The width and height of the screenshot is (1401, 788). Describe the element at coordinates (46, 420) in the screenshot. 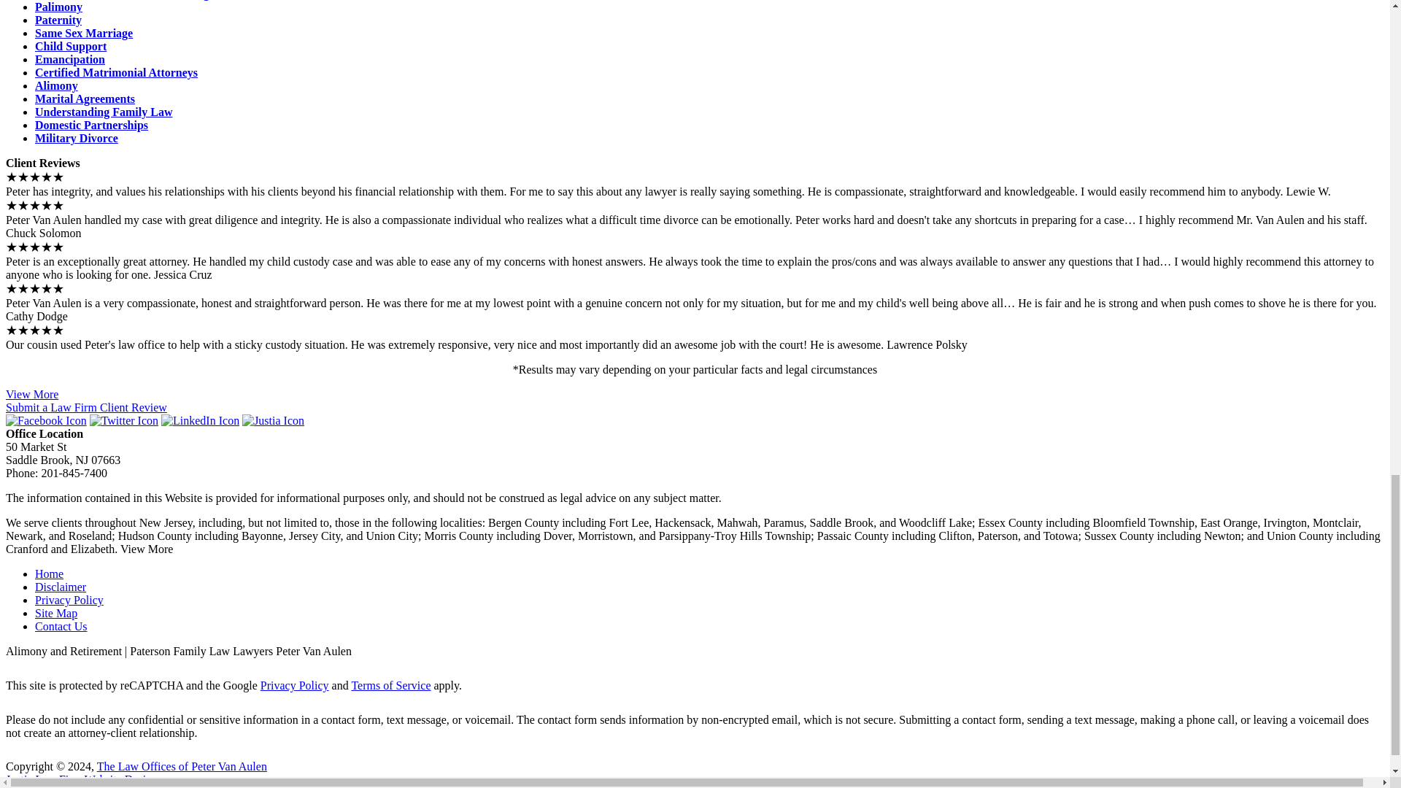

I see `Facebook` at that location.